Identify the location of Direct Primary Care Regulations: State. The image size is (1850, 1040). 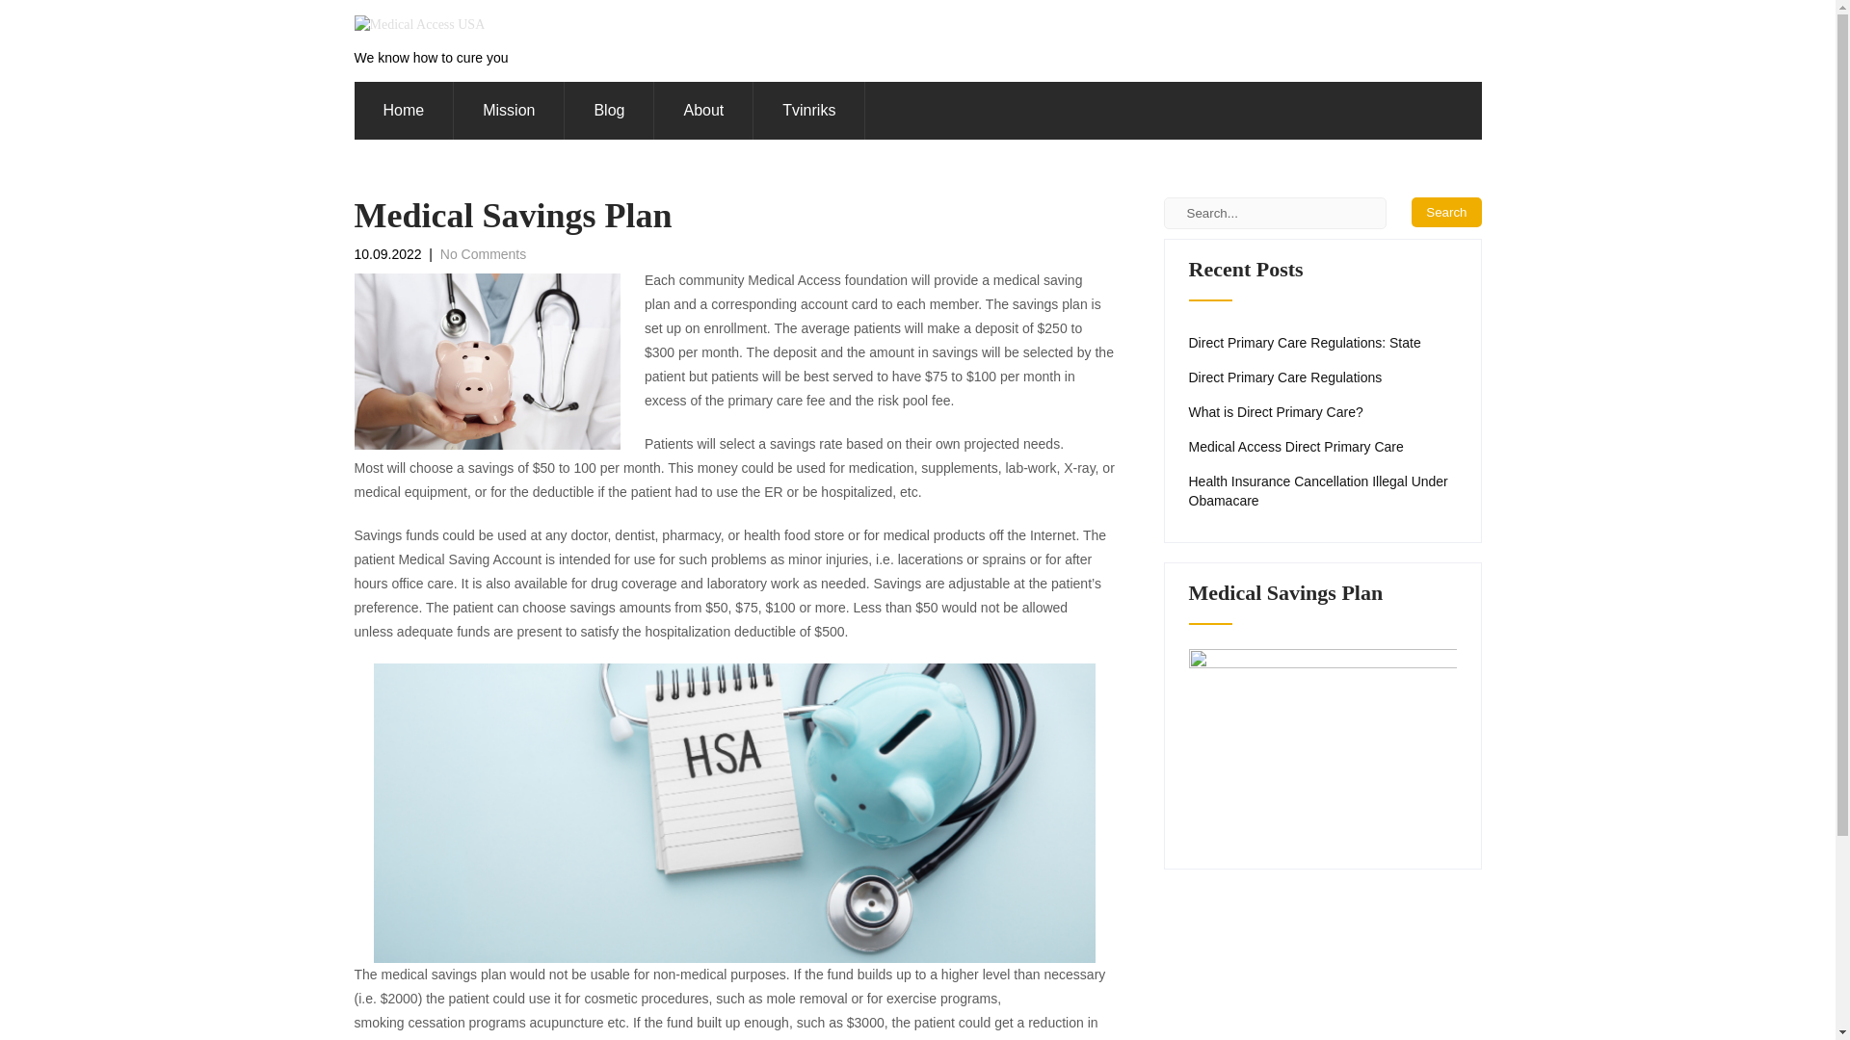
(1305, 343).